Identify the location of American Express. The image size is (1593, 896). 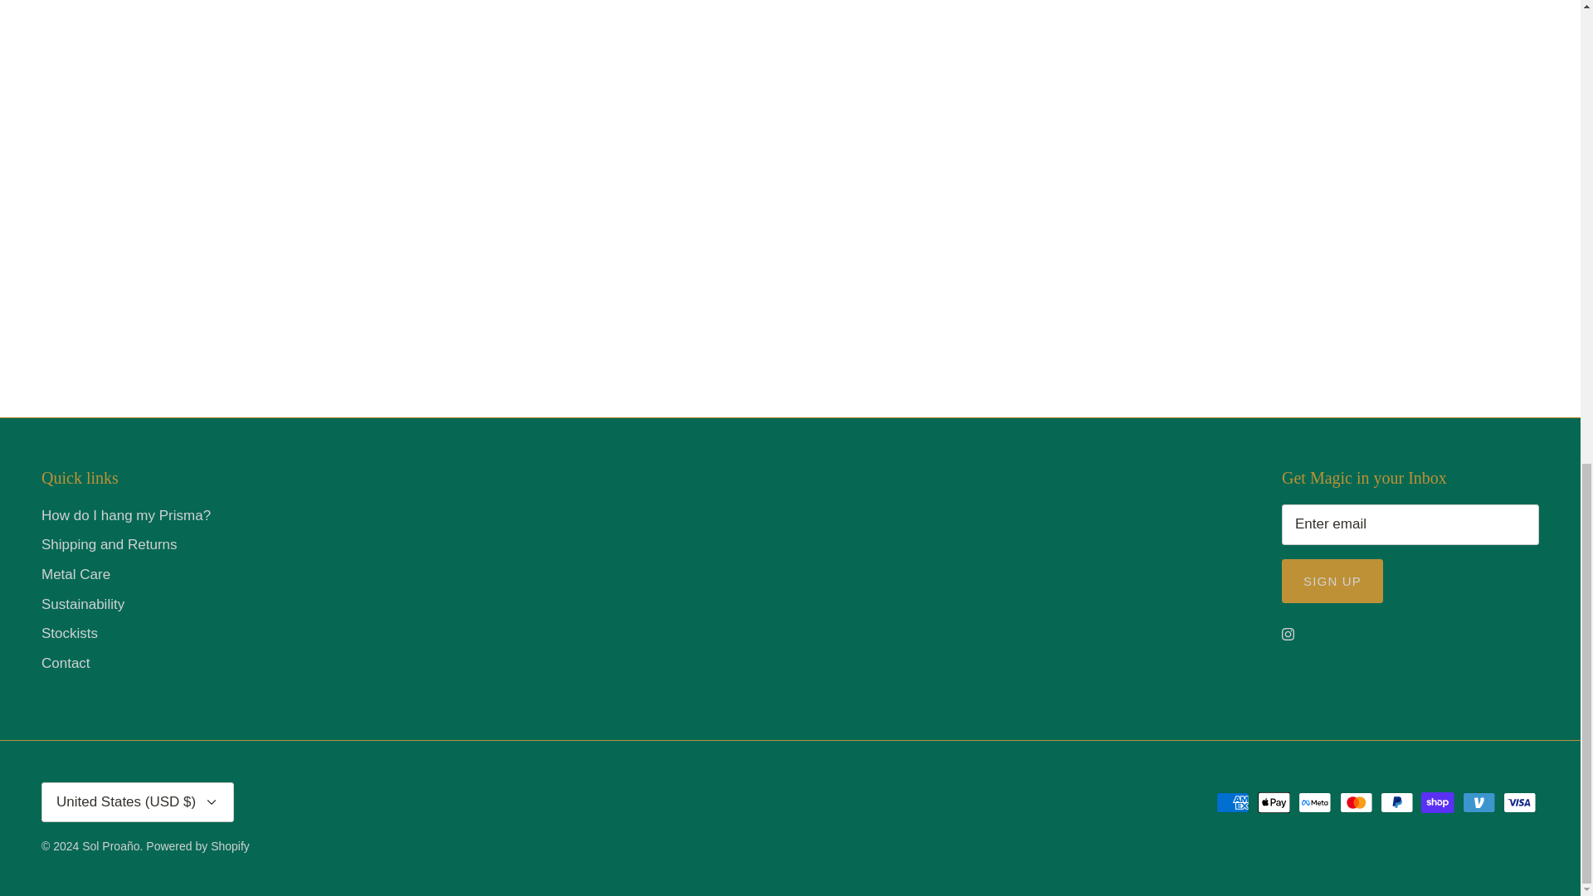
(1233, 801).